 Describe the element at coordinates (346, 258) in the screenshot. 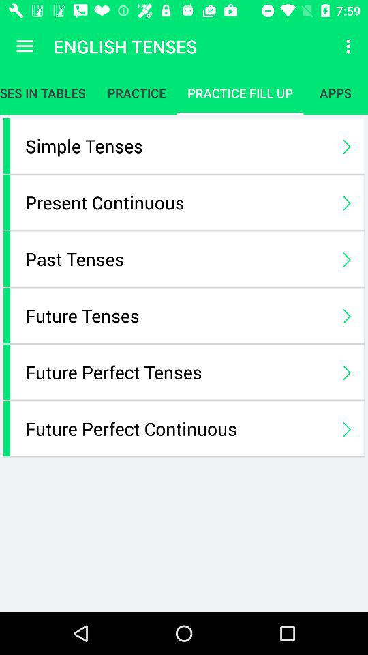

I see `click on the third arrow from top` at that location.